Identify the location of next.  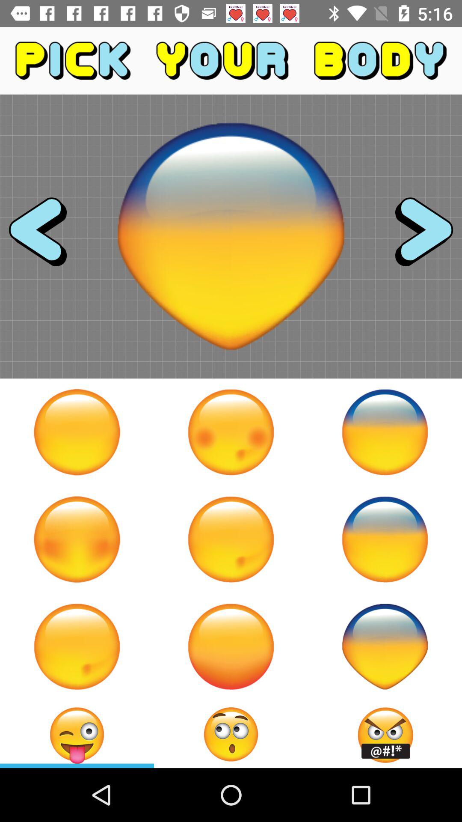
(416, 236).